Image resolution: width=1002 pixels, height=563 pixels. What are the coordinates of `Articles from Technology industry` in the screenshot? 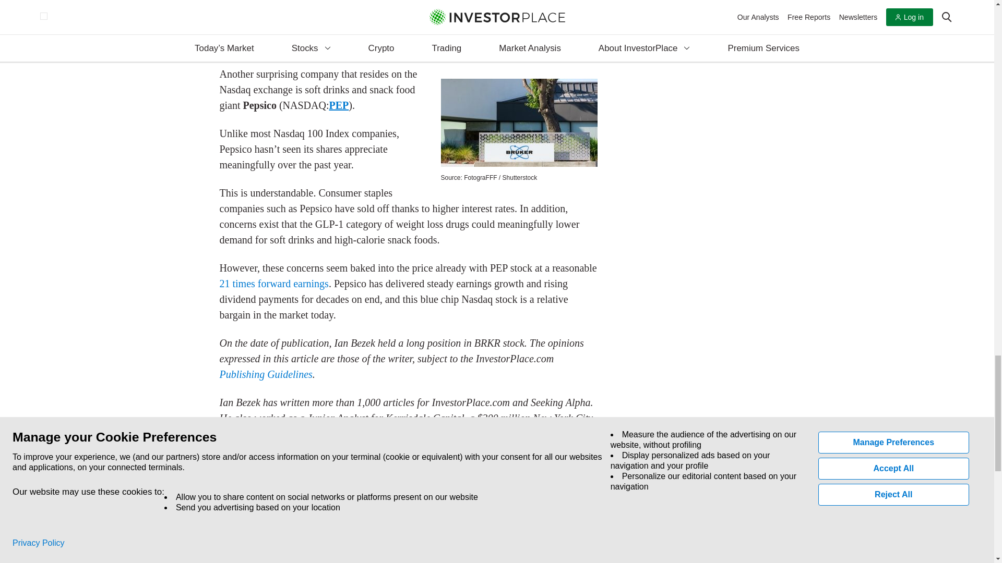 It's located at (311, 478).